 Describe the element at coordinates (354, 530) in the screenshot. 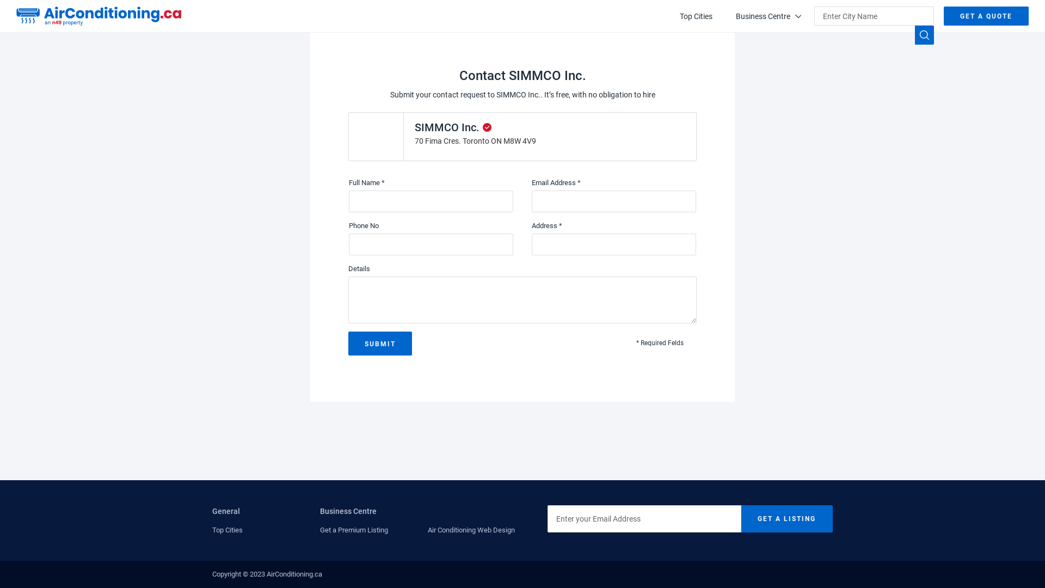

I see `Get a Premium Listing` at that location.